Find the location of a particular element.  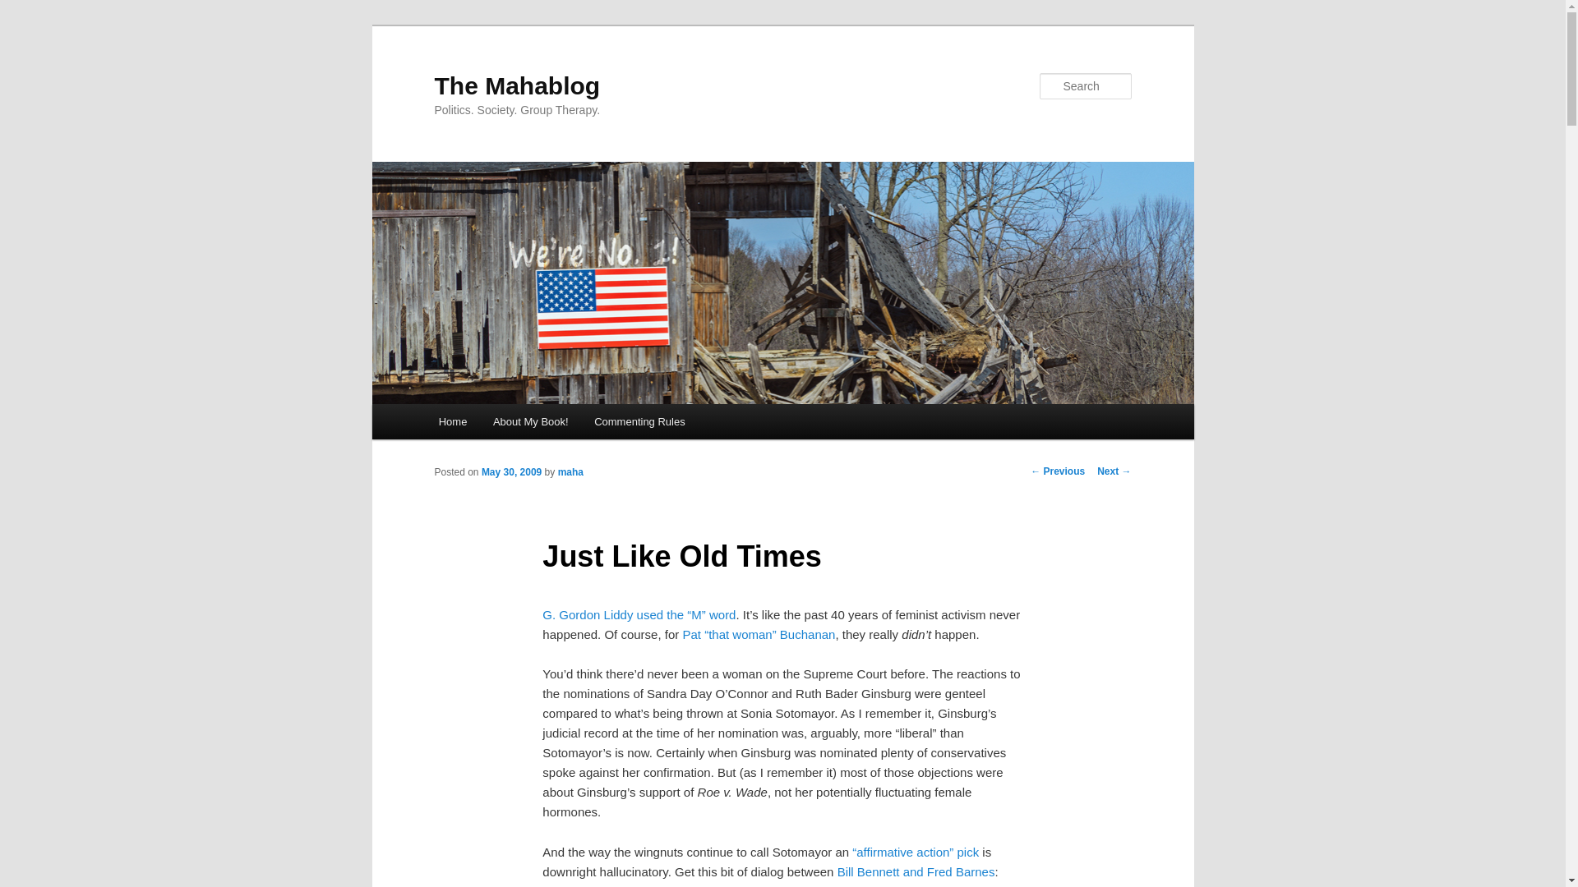

May 30, 2009 is located at coordinates (511, 472).